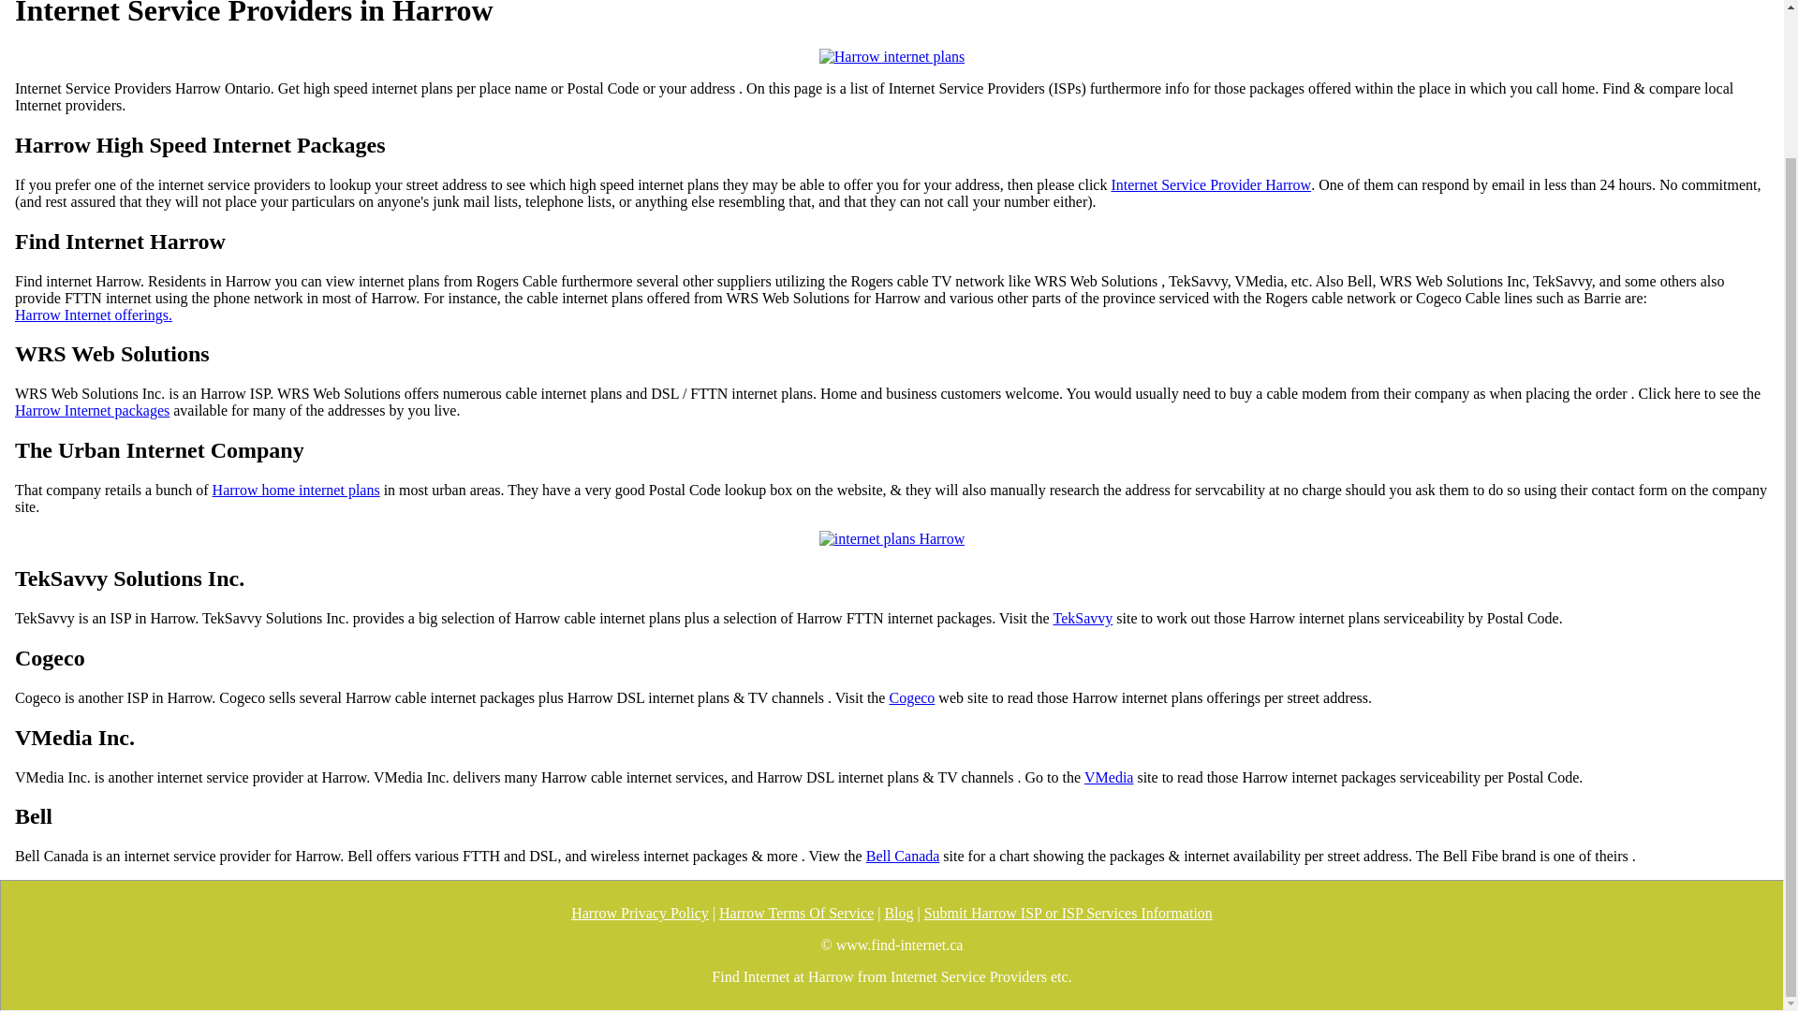 This screenshot has height=1011, width=1798. Describe the element at coordinates (796, 913) in the screenshot. I see `Harrow Terms Of Service` at that location.